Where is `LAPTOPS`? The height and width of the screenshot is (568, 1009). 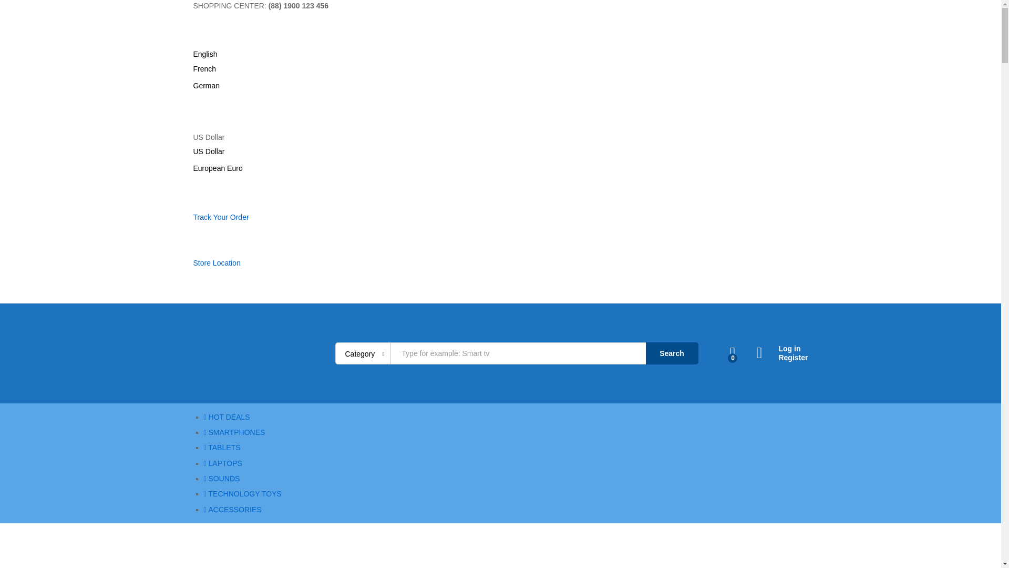
LAPTOPS is located at coordinates (223, 463).